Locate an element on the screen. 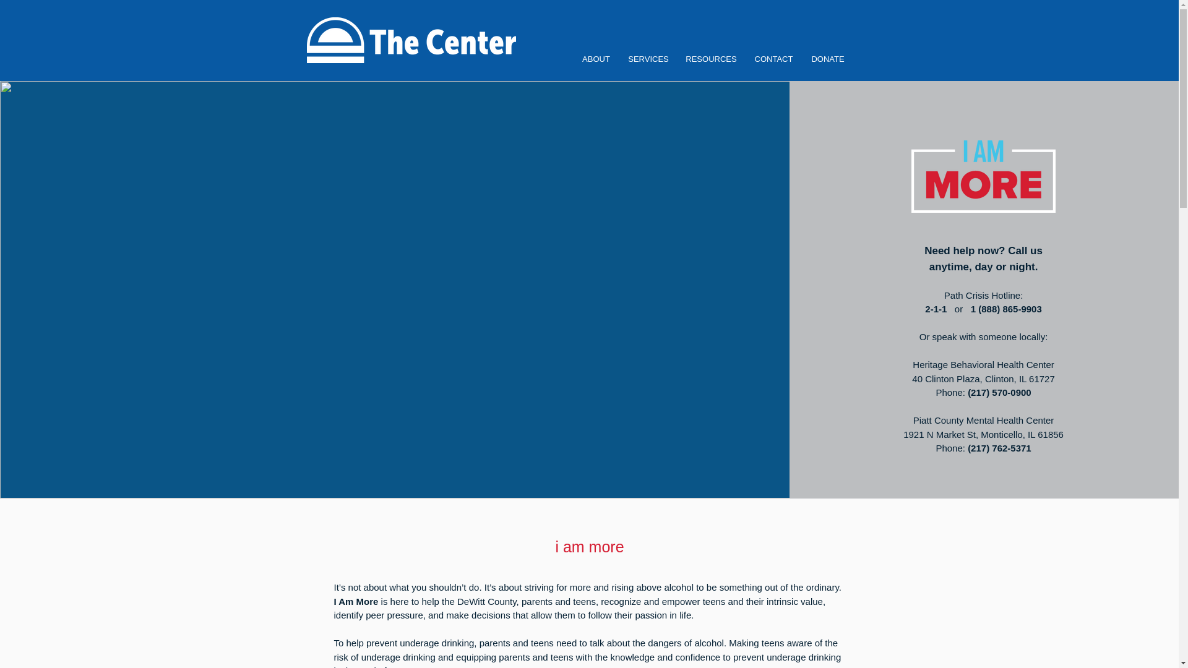 The width and height of the screenshot is (1188, 668). 2-1-1 is located at coordinates (936, 309).